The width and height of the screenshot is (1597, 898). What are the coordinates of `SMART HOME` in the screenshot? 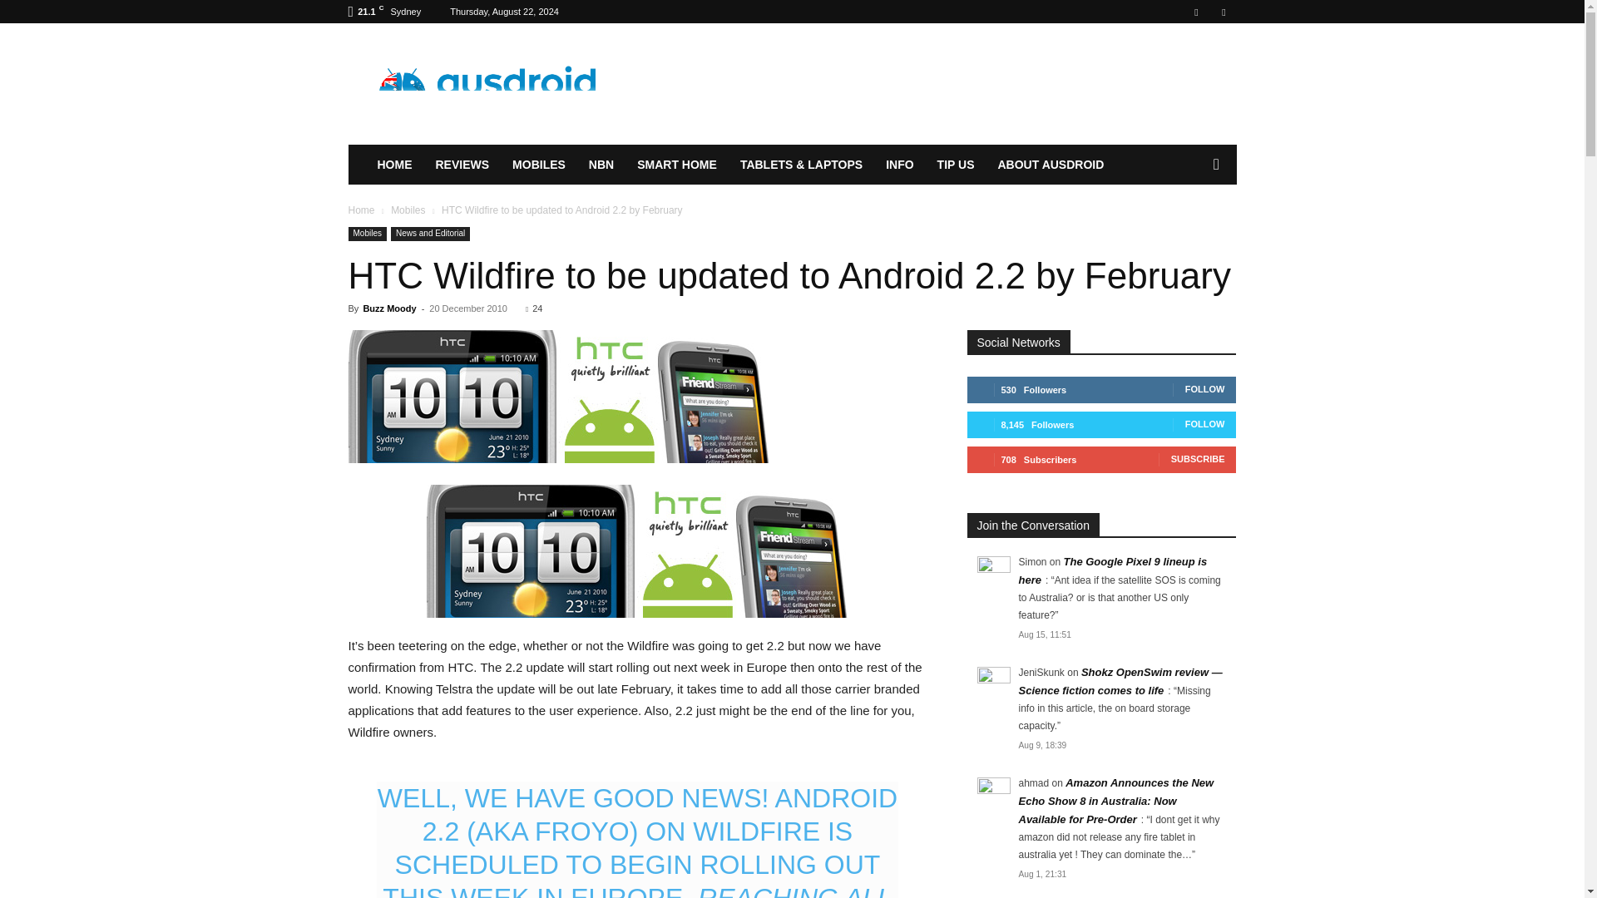 It's located at (677, 165).